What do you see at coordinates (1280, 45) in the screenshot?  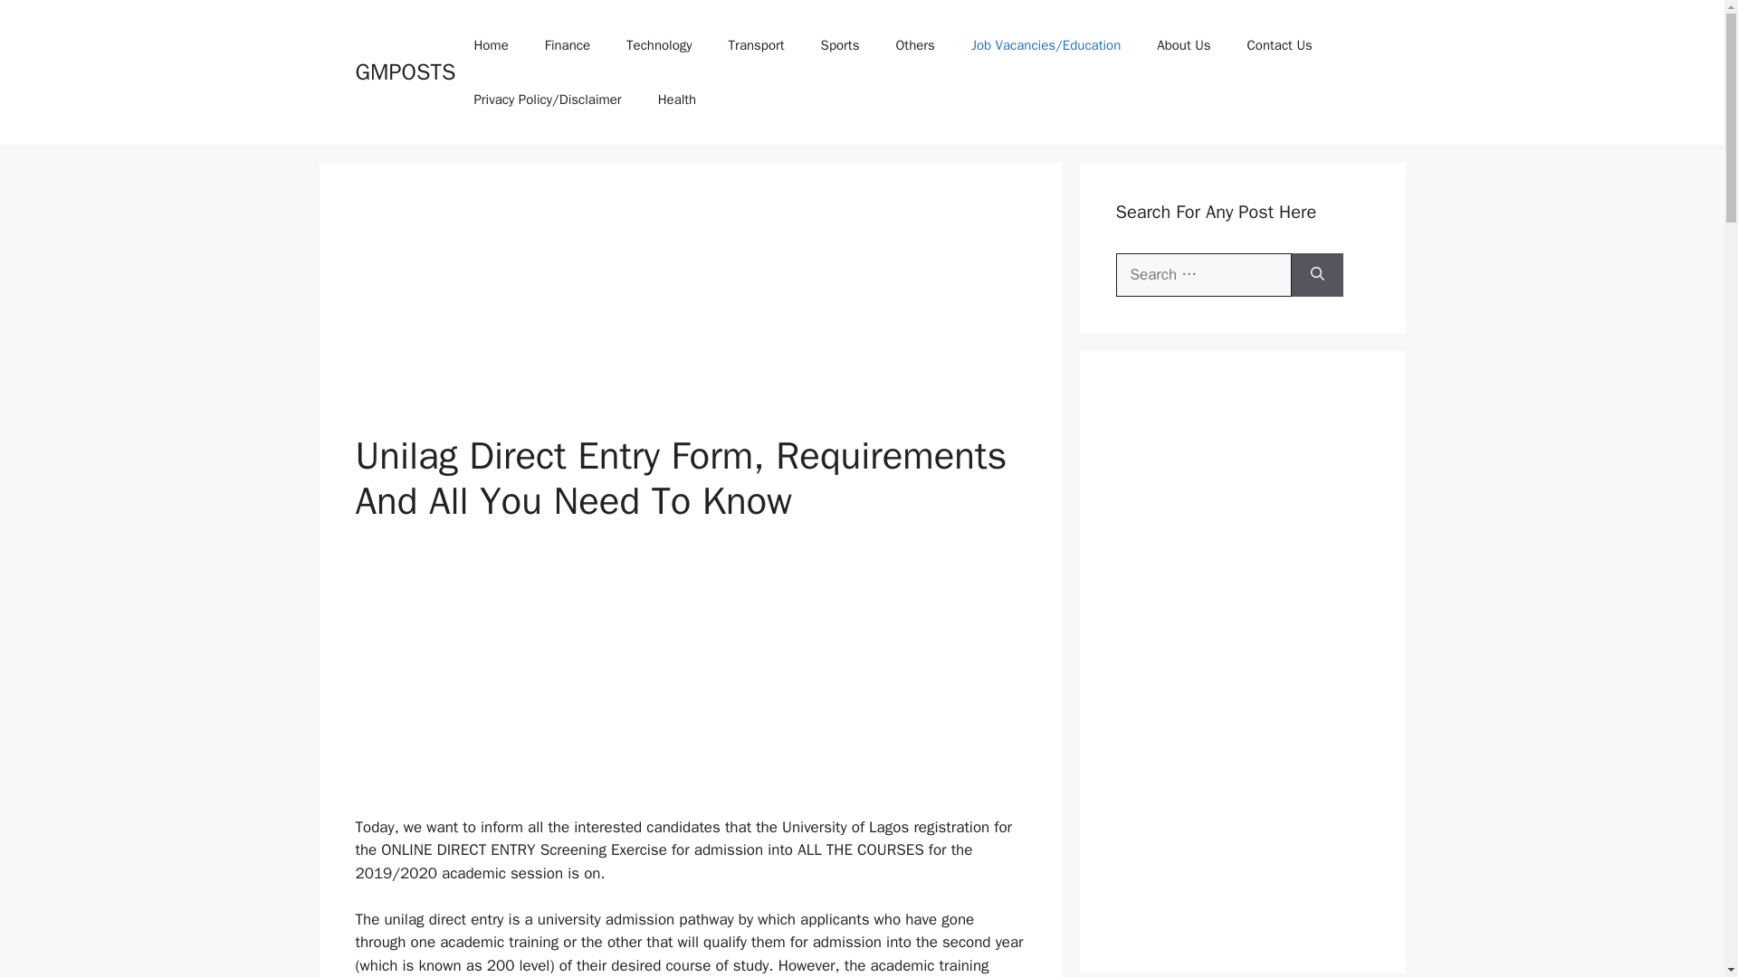 I see `Contact Us` at bounding box center [1280, 45].